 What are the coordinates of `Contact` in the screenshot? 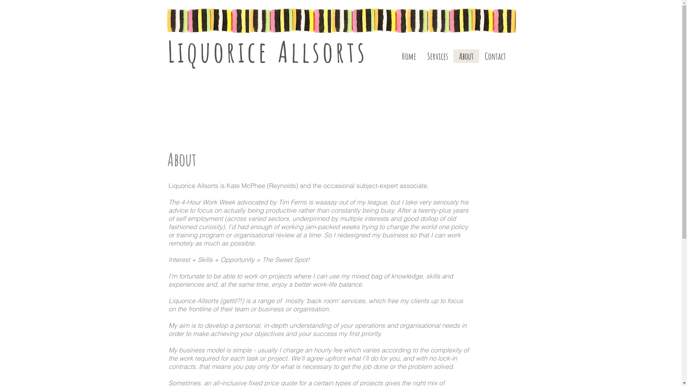 It's located at (495, 56).